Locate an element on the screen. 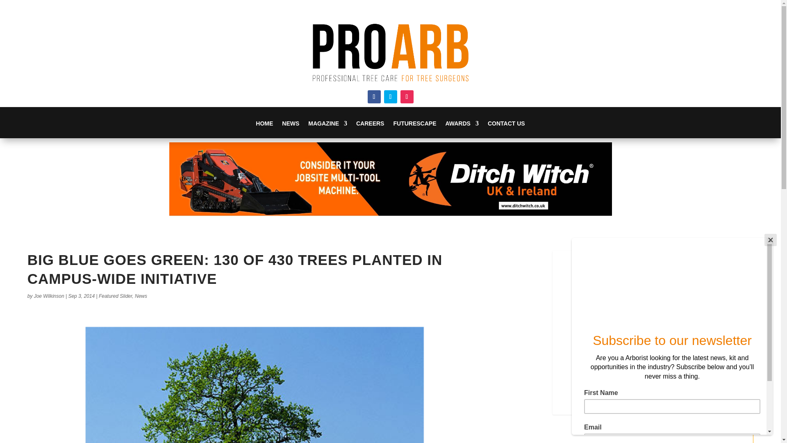 Image resolution: width=787 pixels, height=443 pixels. Follow on Facebook is located at coordinates (374, 97).